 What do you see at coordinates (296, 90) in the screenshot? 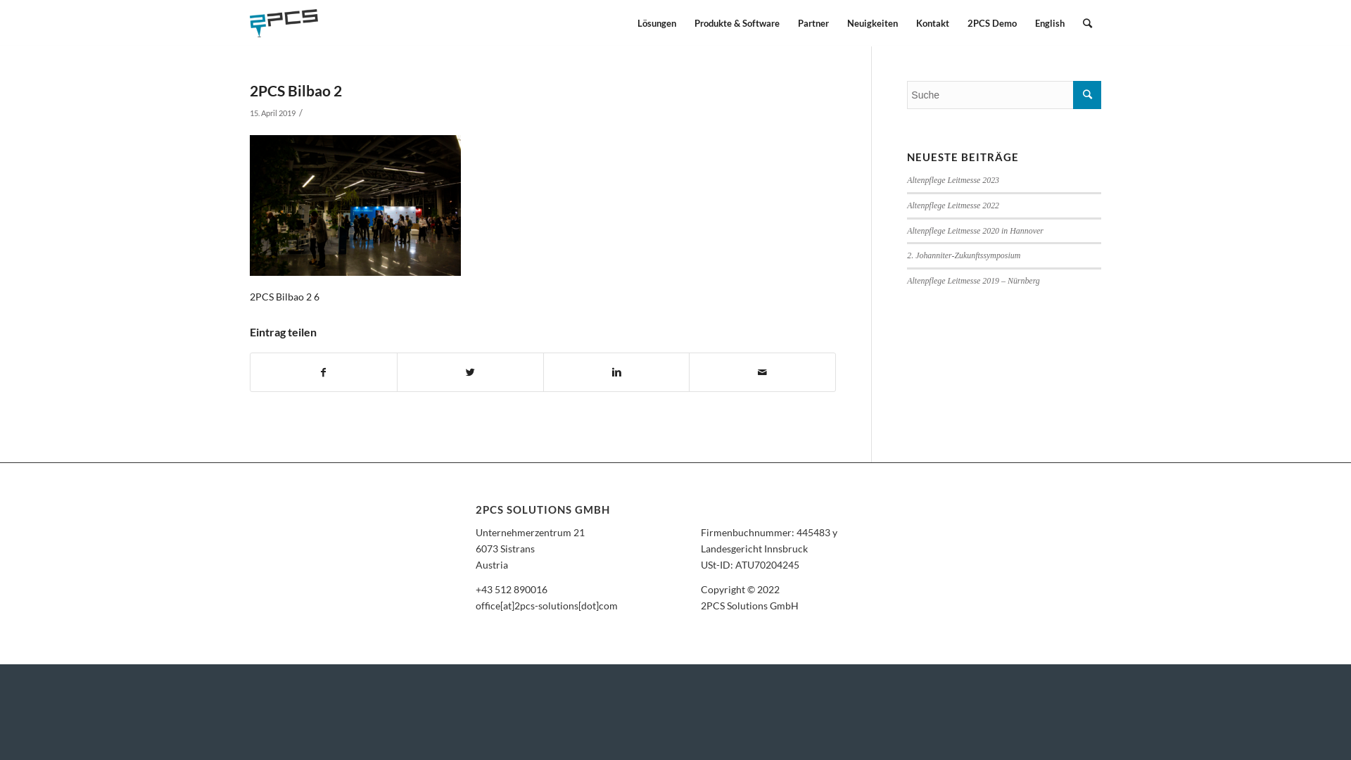
I see `2PCS Bilbao 2` at bounding box center [296, 90].